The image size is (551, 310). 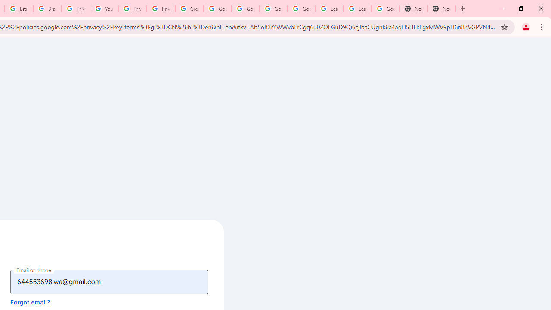 What do you see at coordinates (109, 282) in the screenshot?
I see `Email or phone` at bounding box center [109, 282].